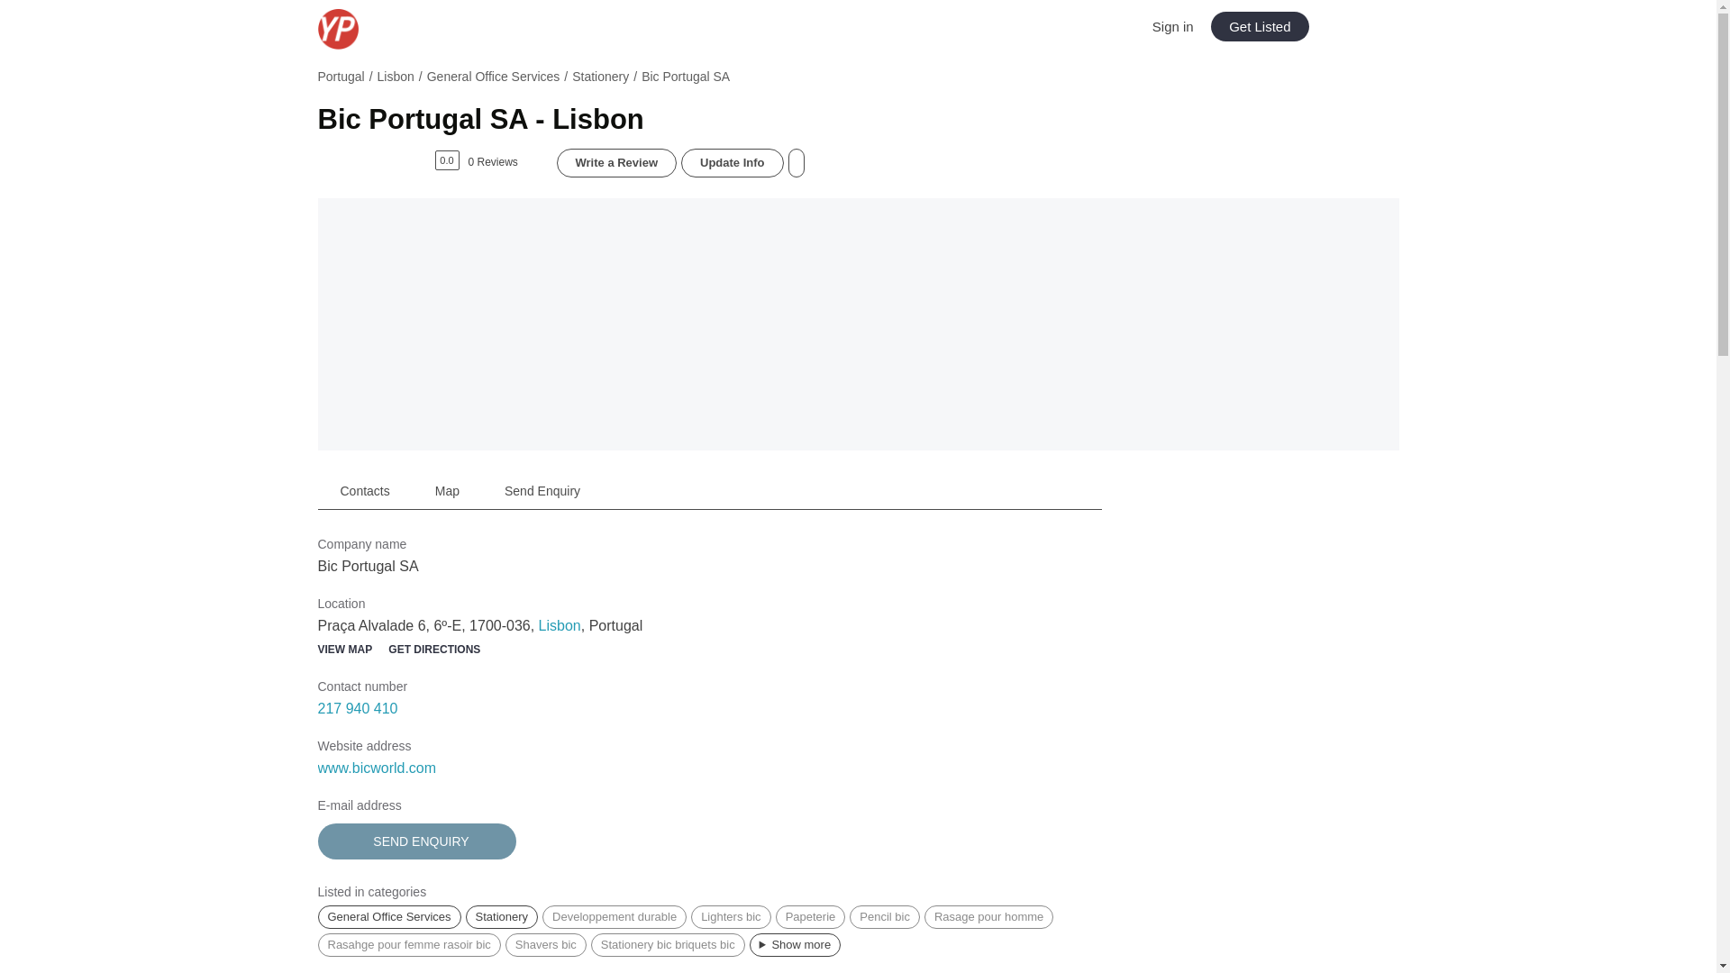 The width and height of the screenshot is (1730, 973). I want to click on www.bicworld.com, so click(376, 768).